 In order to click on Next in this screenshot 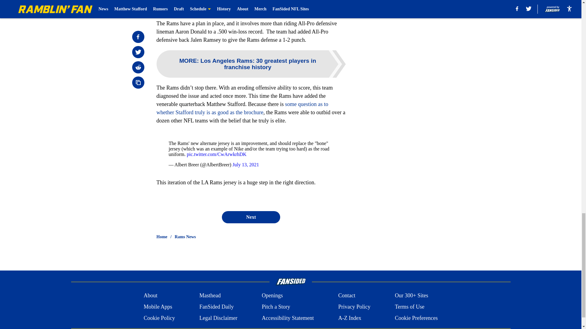, I will do `click(251, 217)`.